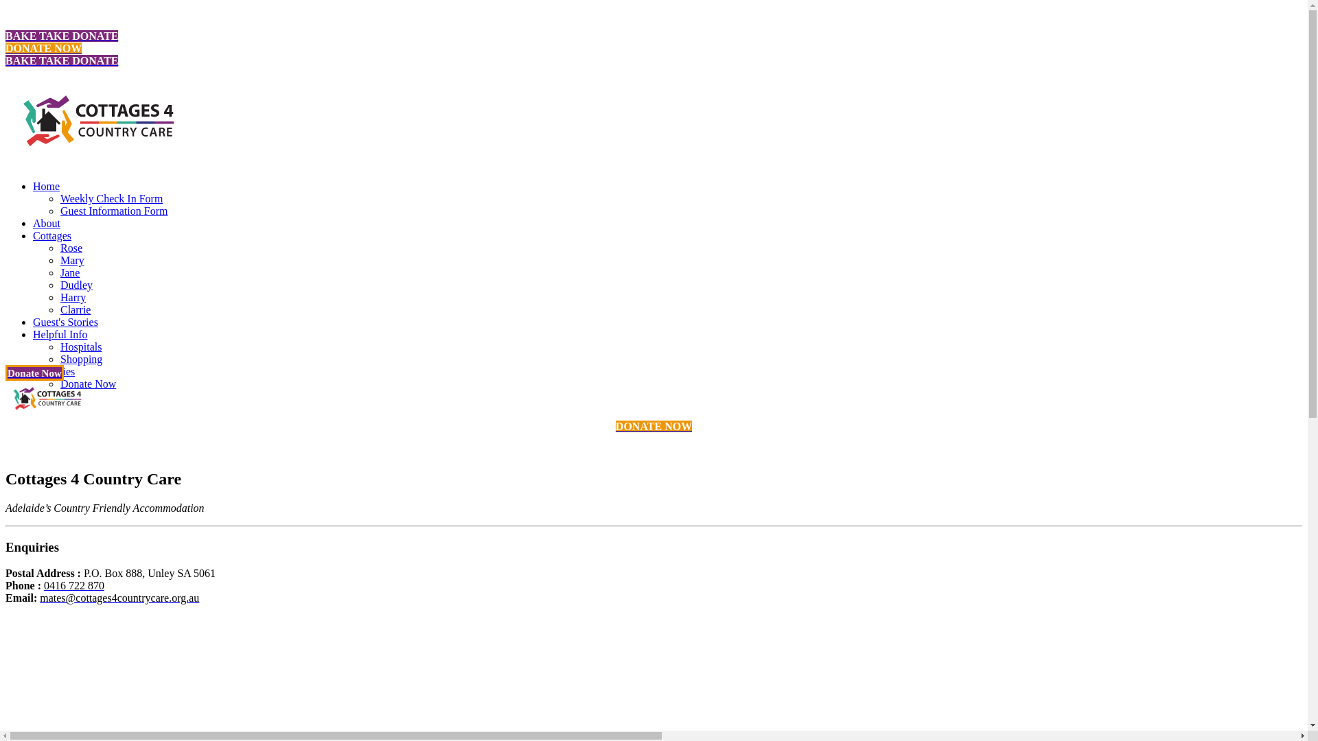  Describe the element at coordinates (34, 373) in the screenshot. I see `Donate Now` at that location.